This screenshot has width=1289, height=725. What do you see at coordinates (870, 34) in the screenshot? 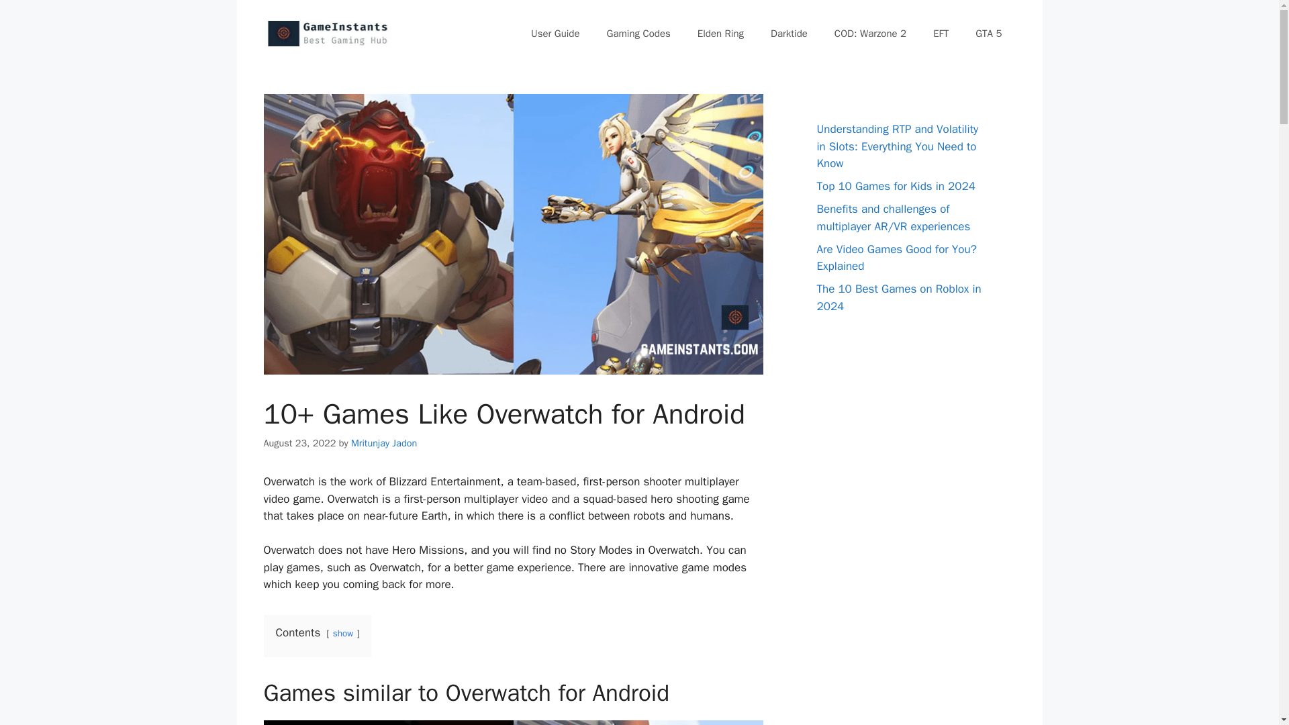
I see `COD: Warzone 2` at bounding box center [870, 34].